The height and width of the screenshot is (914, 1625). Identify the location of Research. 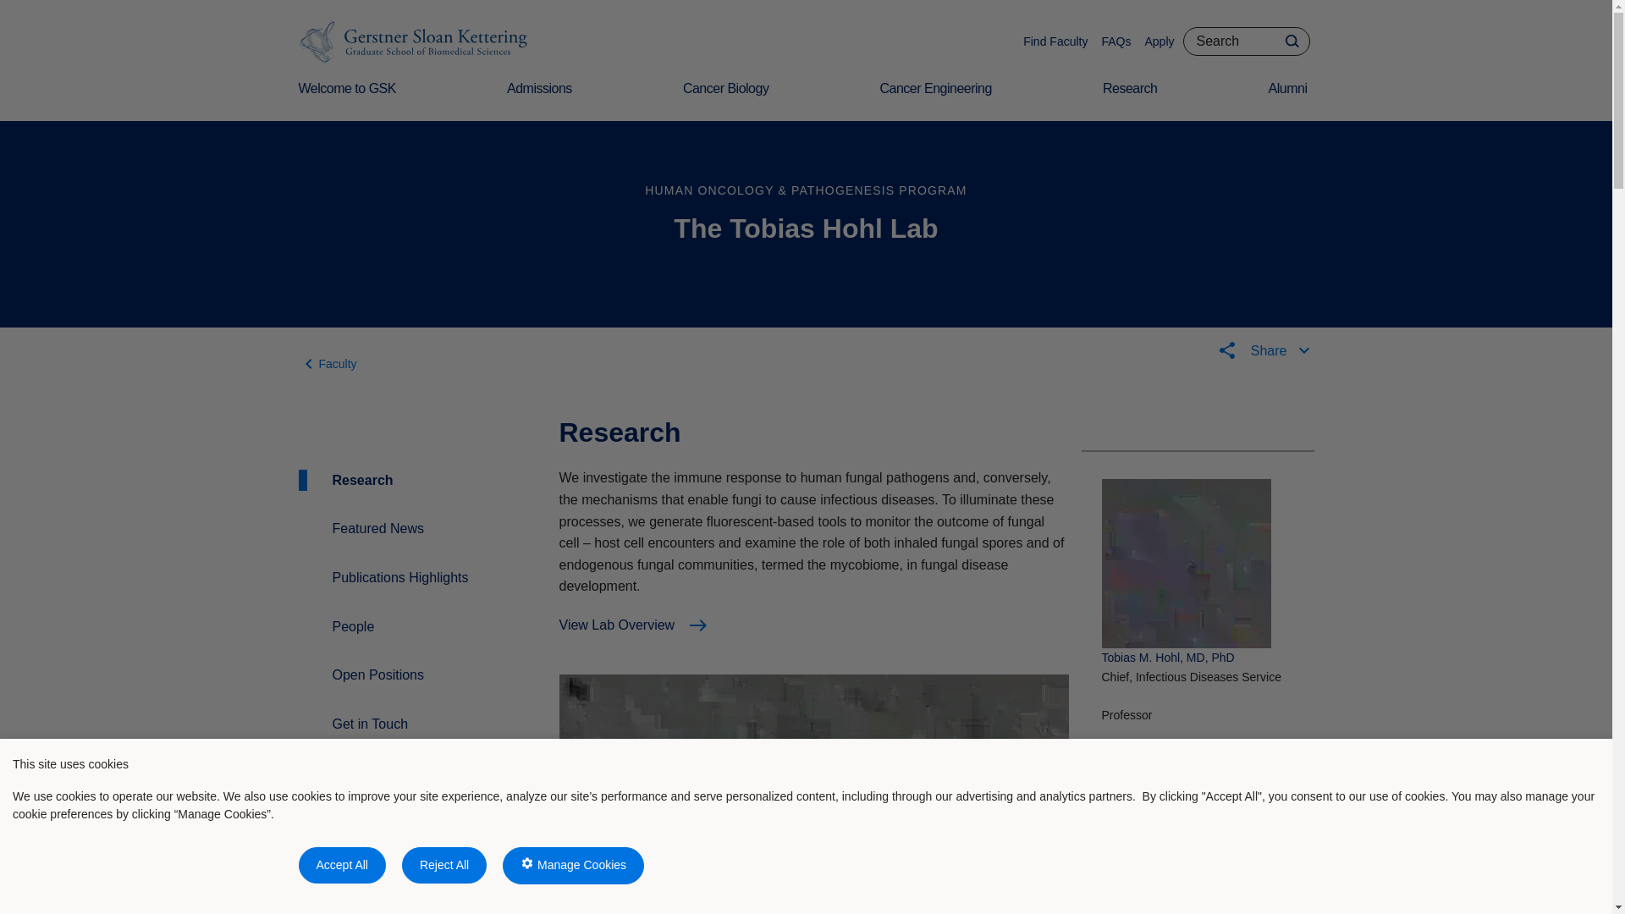
(1132, 99).